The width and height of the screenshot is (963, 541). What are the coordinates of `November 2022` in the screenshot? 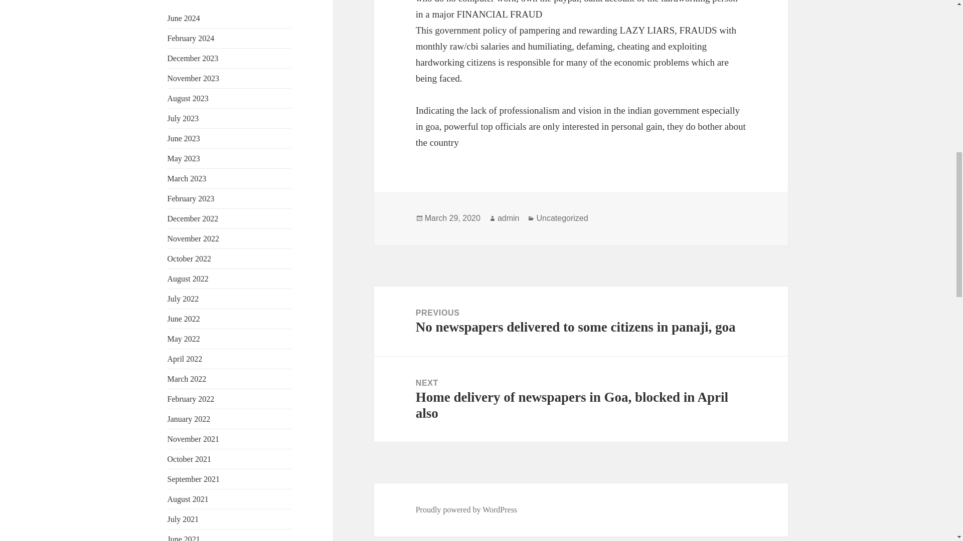 It's located at (194, 238).